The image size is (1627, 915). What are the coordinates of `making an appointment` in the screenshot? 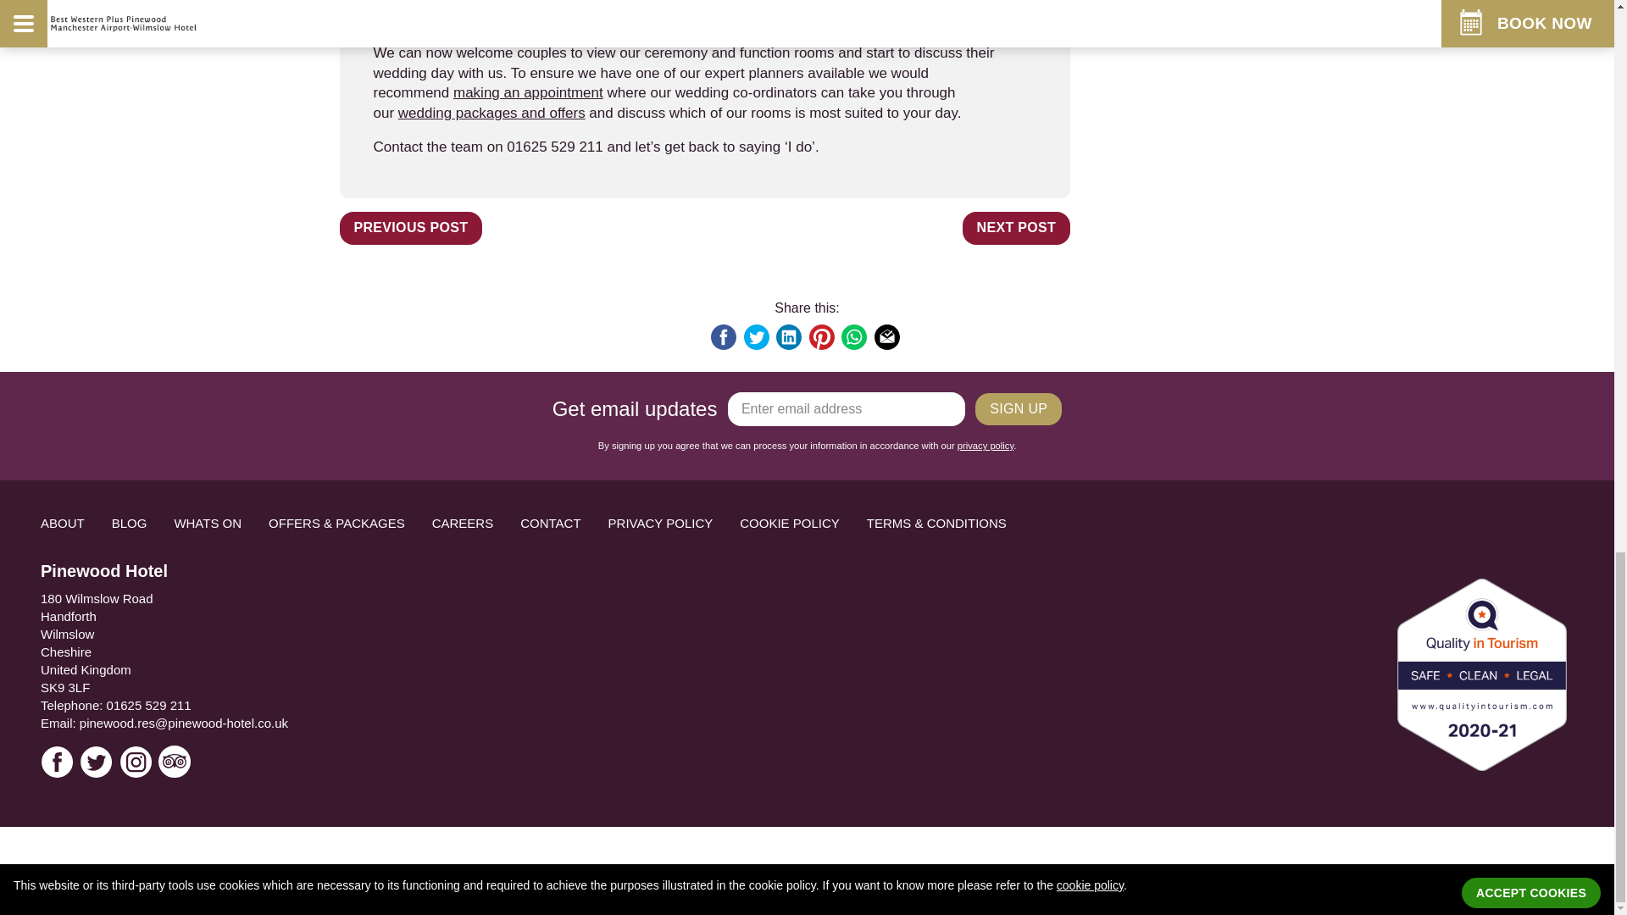 It's located at (529, 92).